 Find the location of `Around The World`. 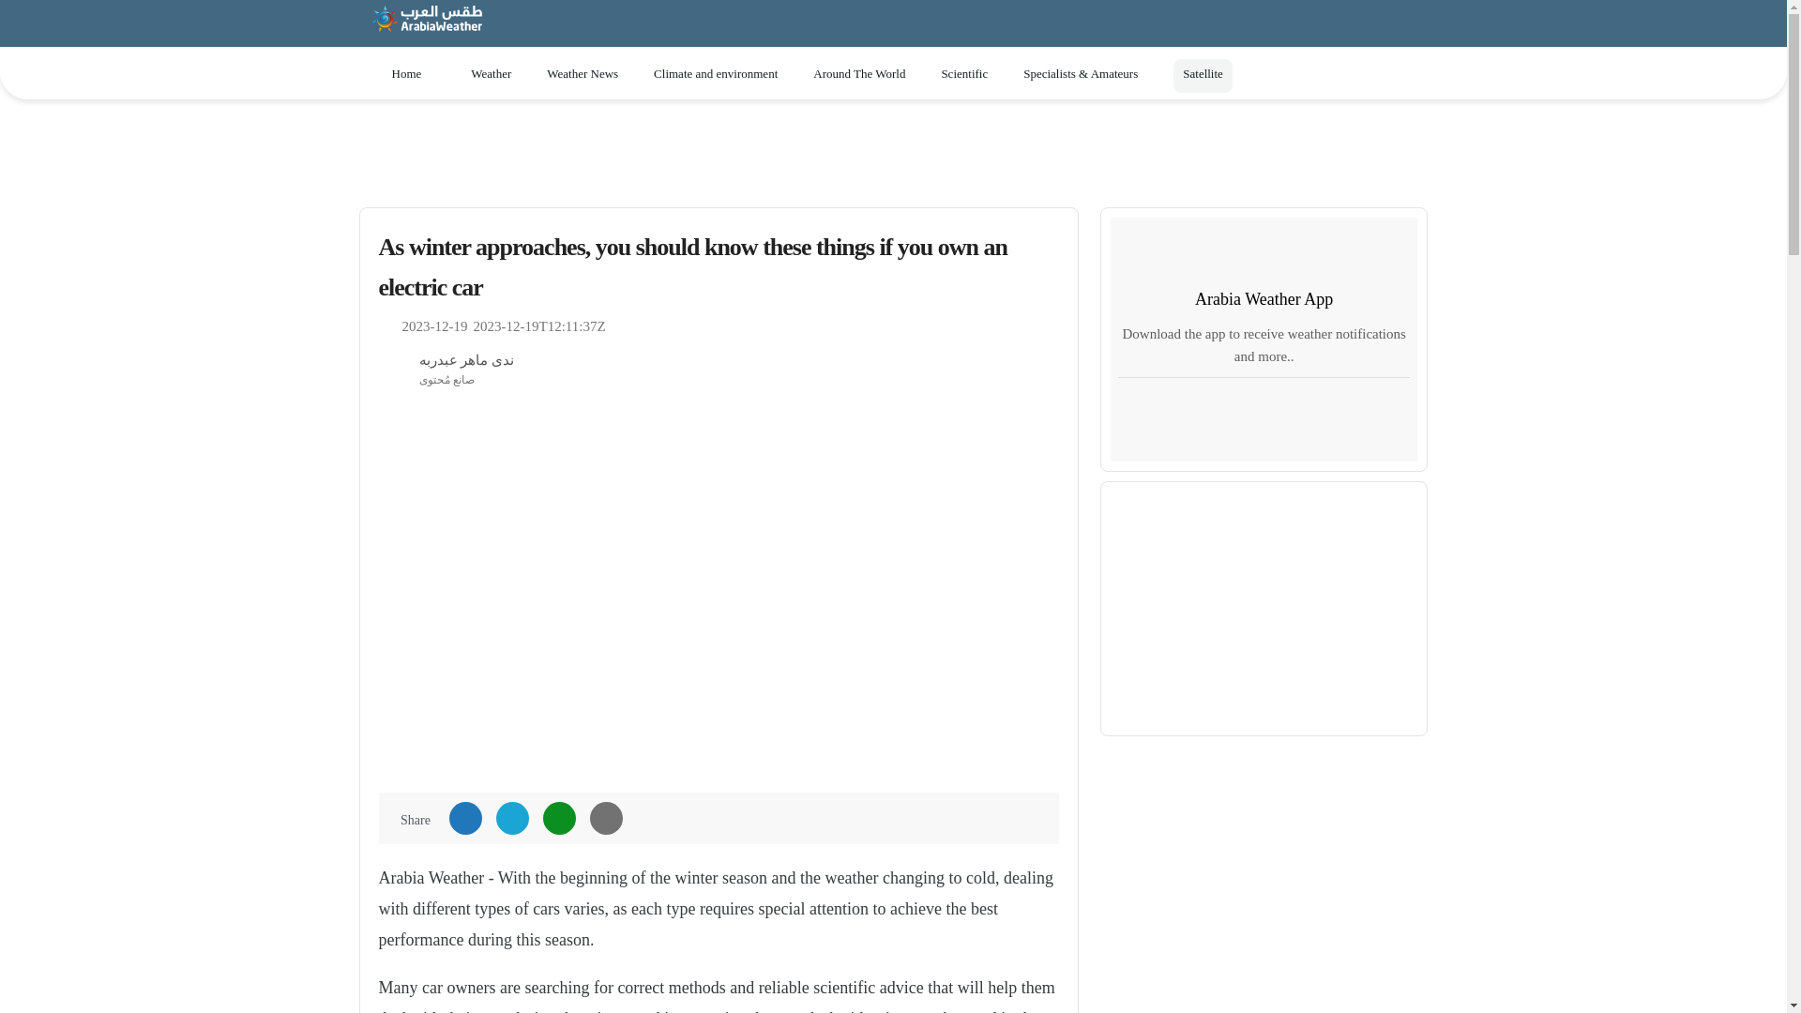

Around The World is located at coordinates (868, 74).